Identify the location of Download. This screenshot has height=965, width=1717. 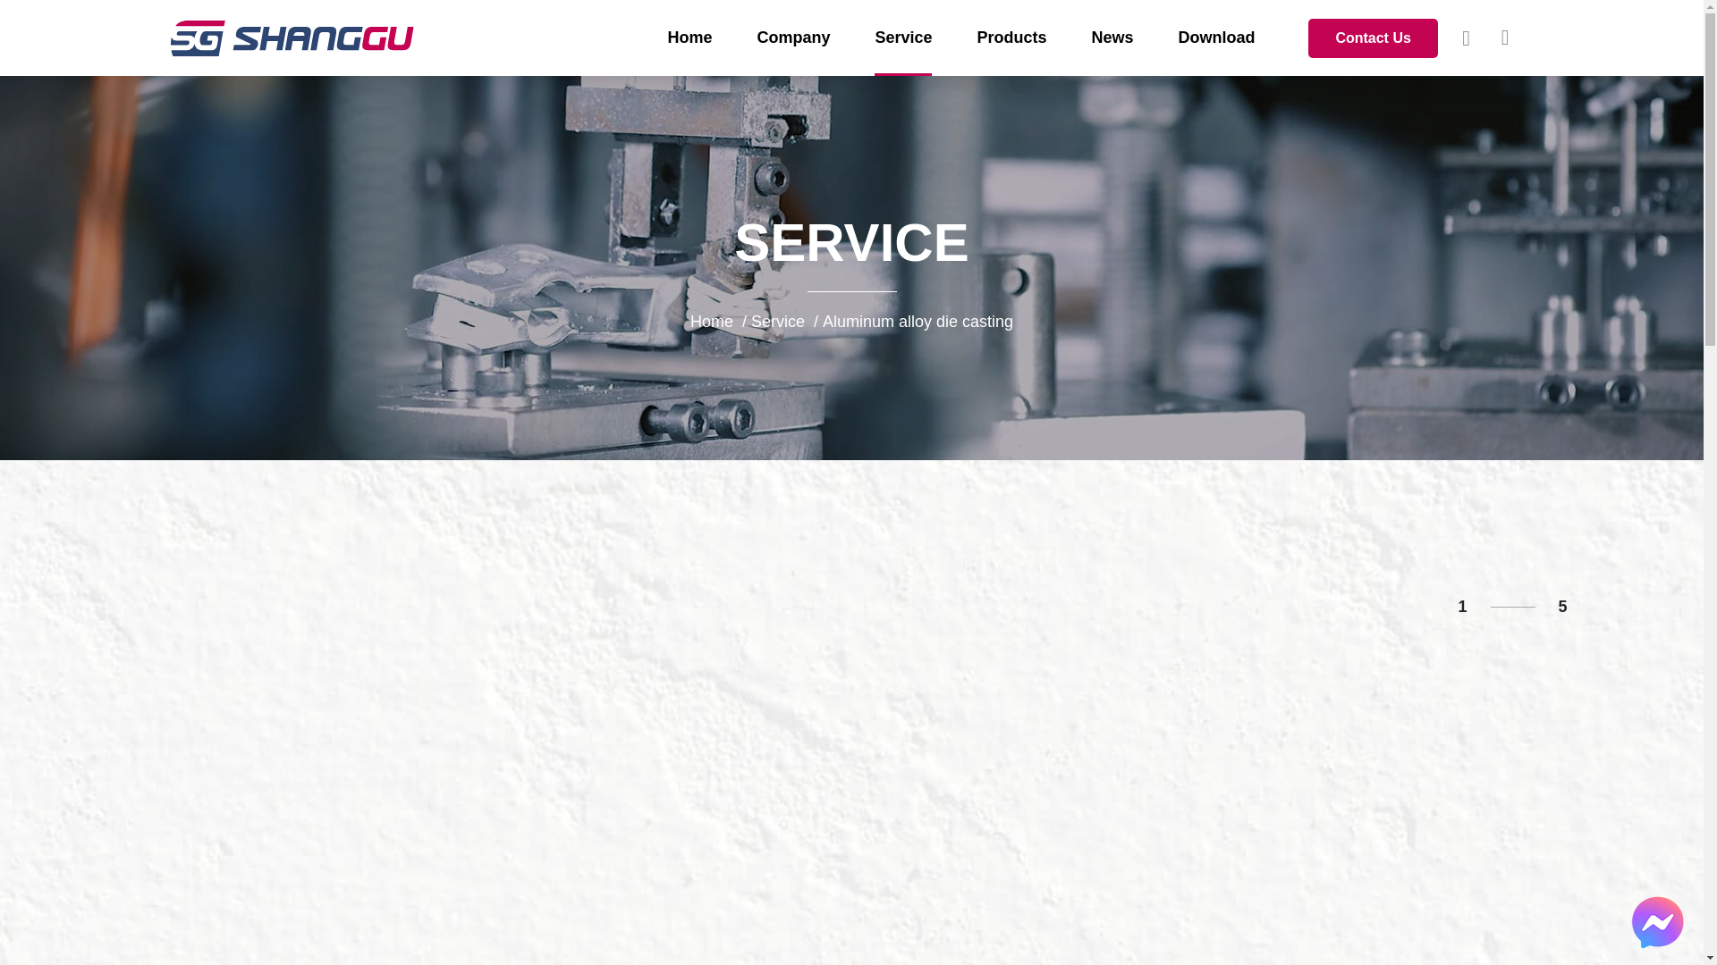
(1216, 38).